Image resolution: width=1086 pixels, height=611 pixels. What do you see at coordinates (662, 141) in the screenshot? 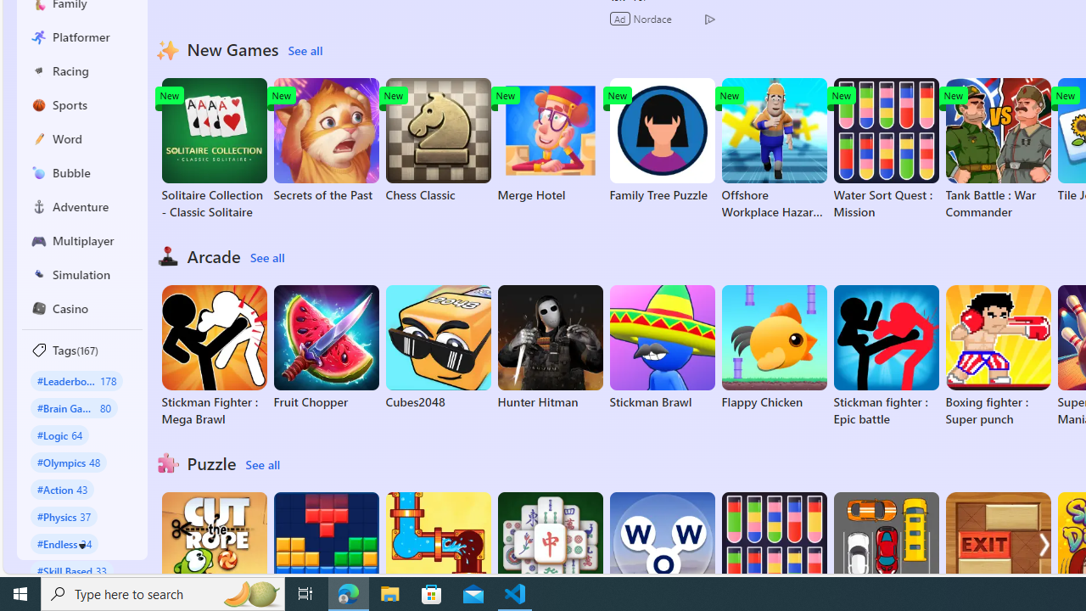
I see `Family Tree Puzzle` at bounding box center [662, 141].